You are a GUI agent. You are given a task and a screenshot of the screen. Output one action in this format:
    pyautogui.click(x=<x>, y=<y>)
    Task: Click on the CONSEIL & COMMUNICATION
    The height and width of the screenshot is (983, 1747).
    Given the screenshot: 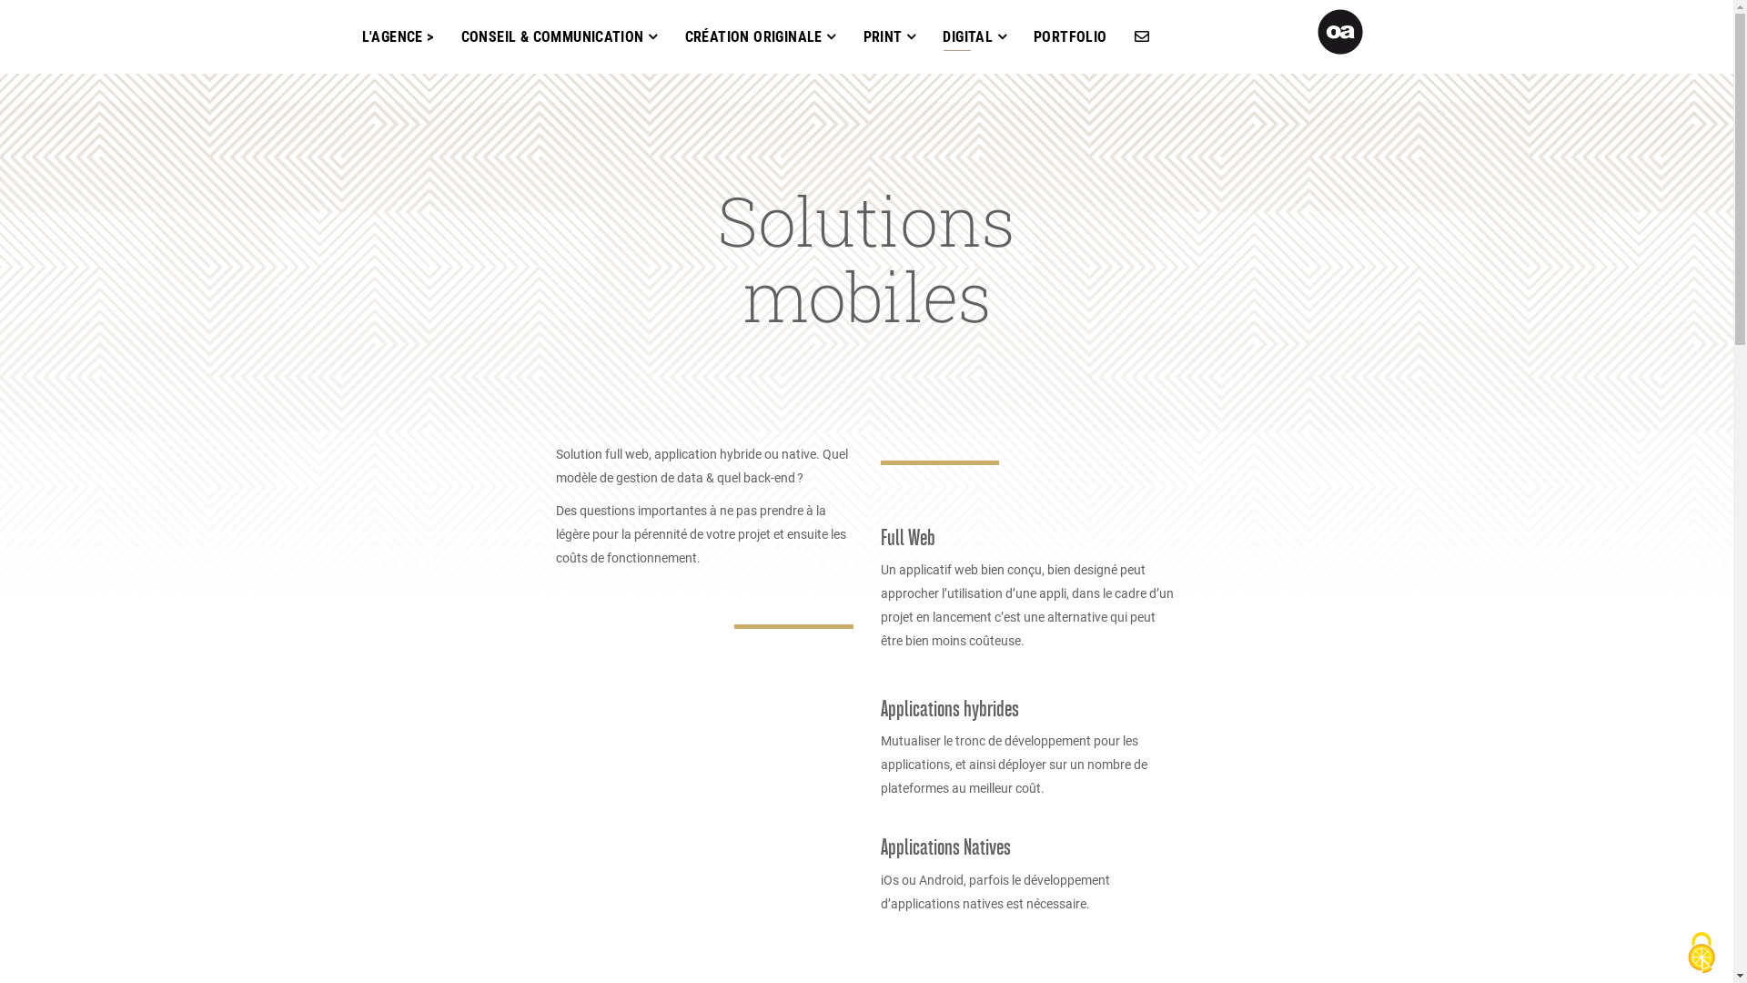 What is the action you would take?
    pyautogui.click(x=559, y=36)
    